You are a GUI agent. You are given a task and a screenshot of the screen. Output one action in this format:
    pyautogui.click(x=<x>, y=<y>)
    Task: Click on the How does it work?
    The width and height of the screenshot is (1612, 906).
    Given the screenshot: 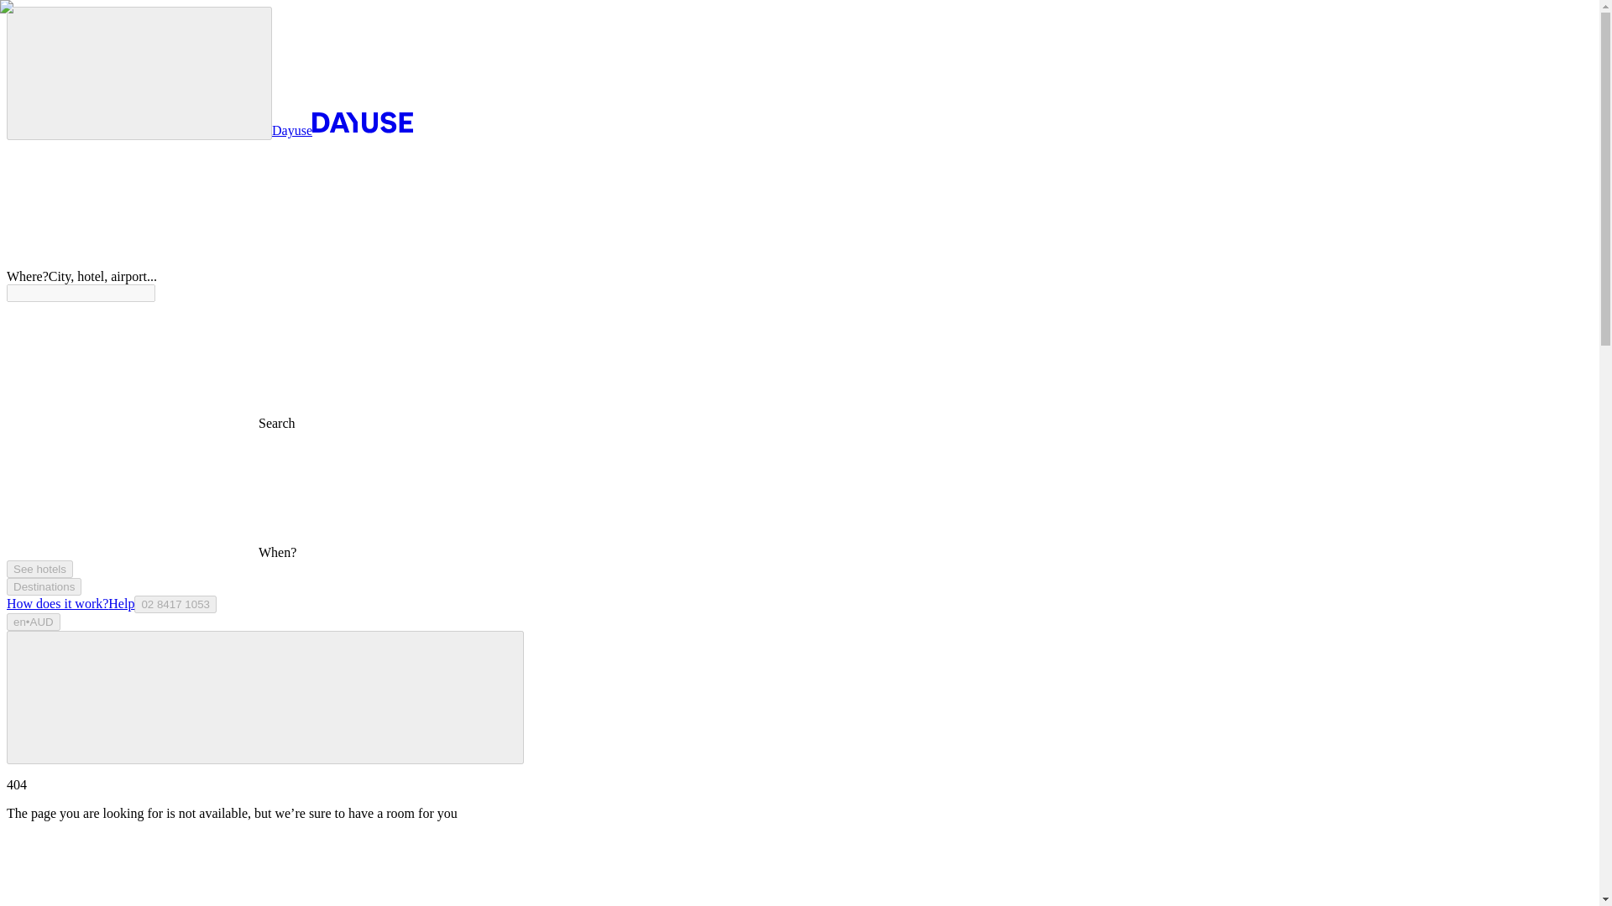 What is the action you would take?
    pyautogui.click(x=57, y=602)
    